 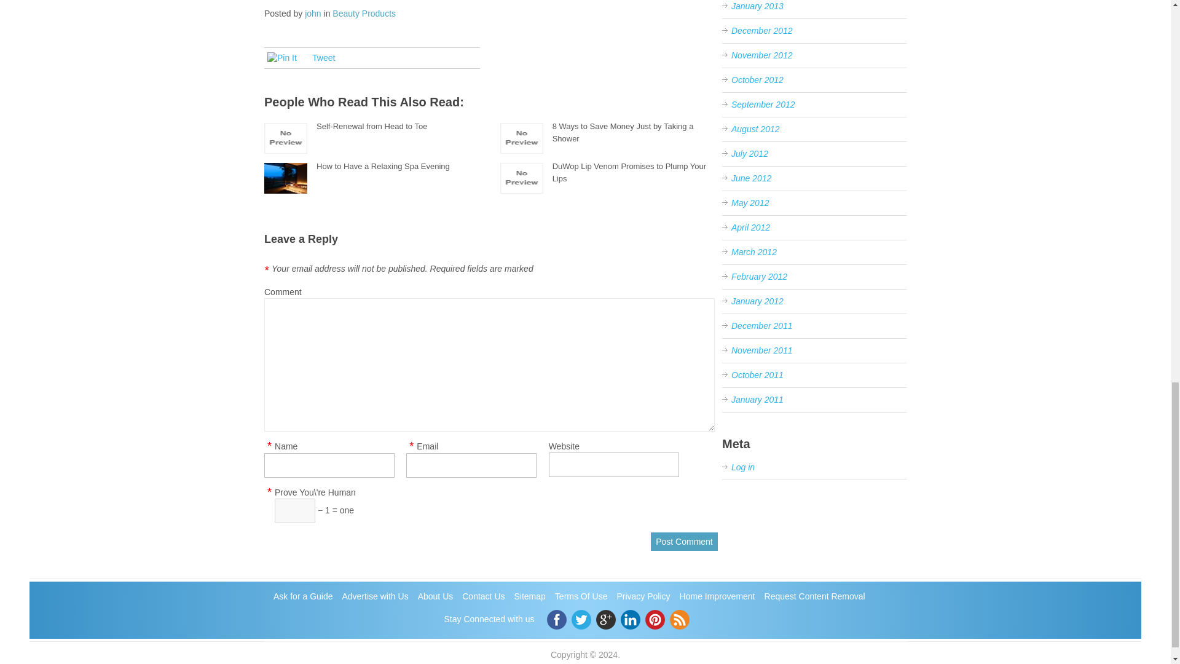 What do you see at coordinates (312, 14) in the screenshot?
I see `john` at bounding box center [312, 14].